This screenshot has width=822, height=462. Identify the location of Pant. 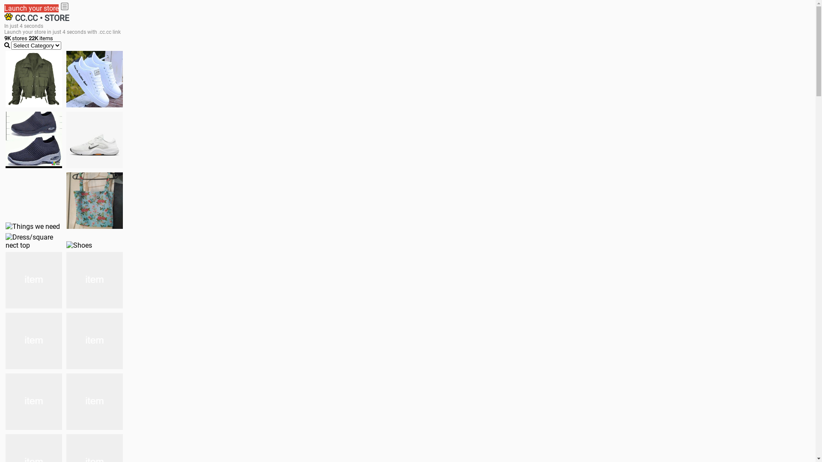
(34, 402).